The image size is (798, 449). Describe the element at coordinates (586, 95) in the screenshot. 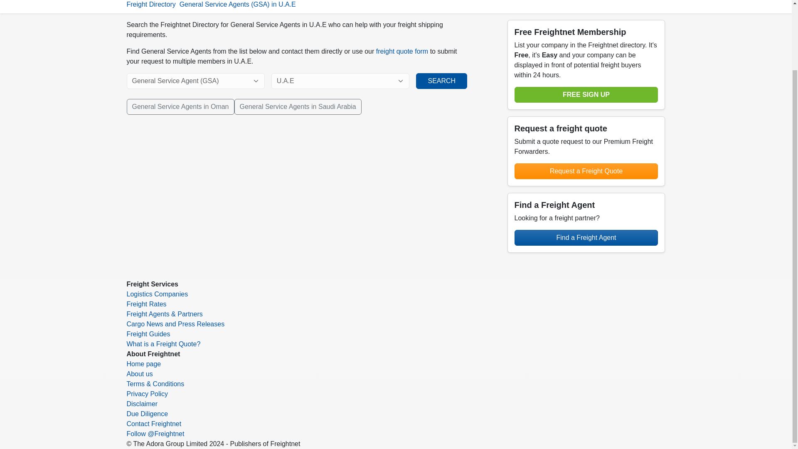

I see `FREE SIGN UP` at that location.